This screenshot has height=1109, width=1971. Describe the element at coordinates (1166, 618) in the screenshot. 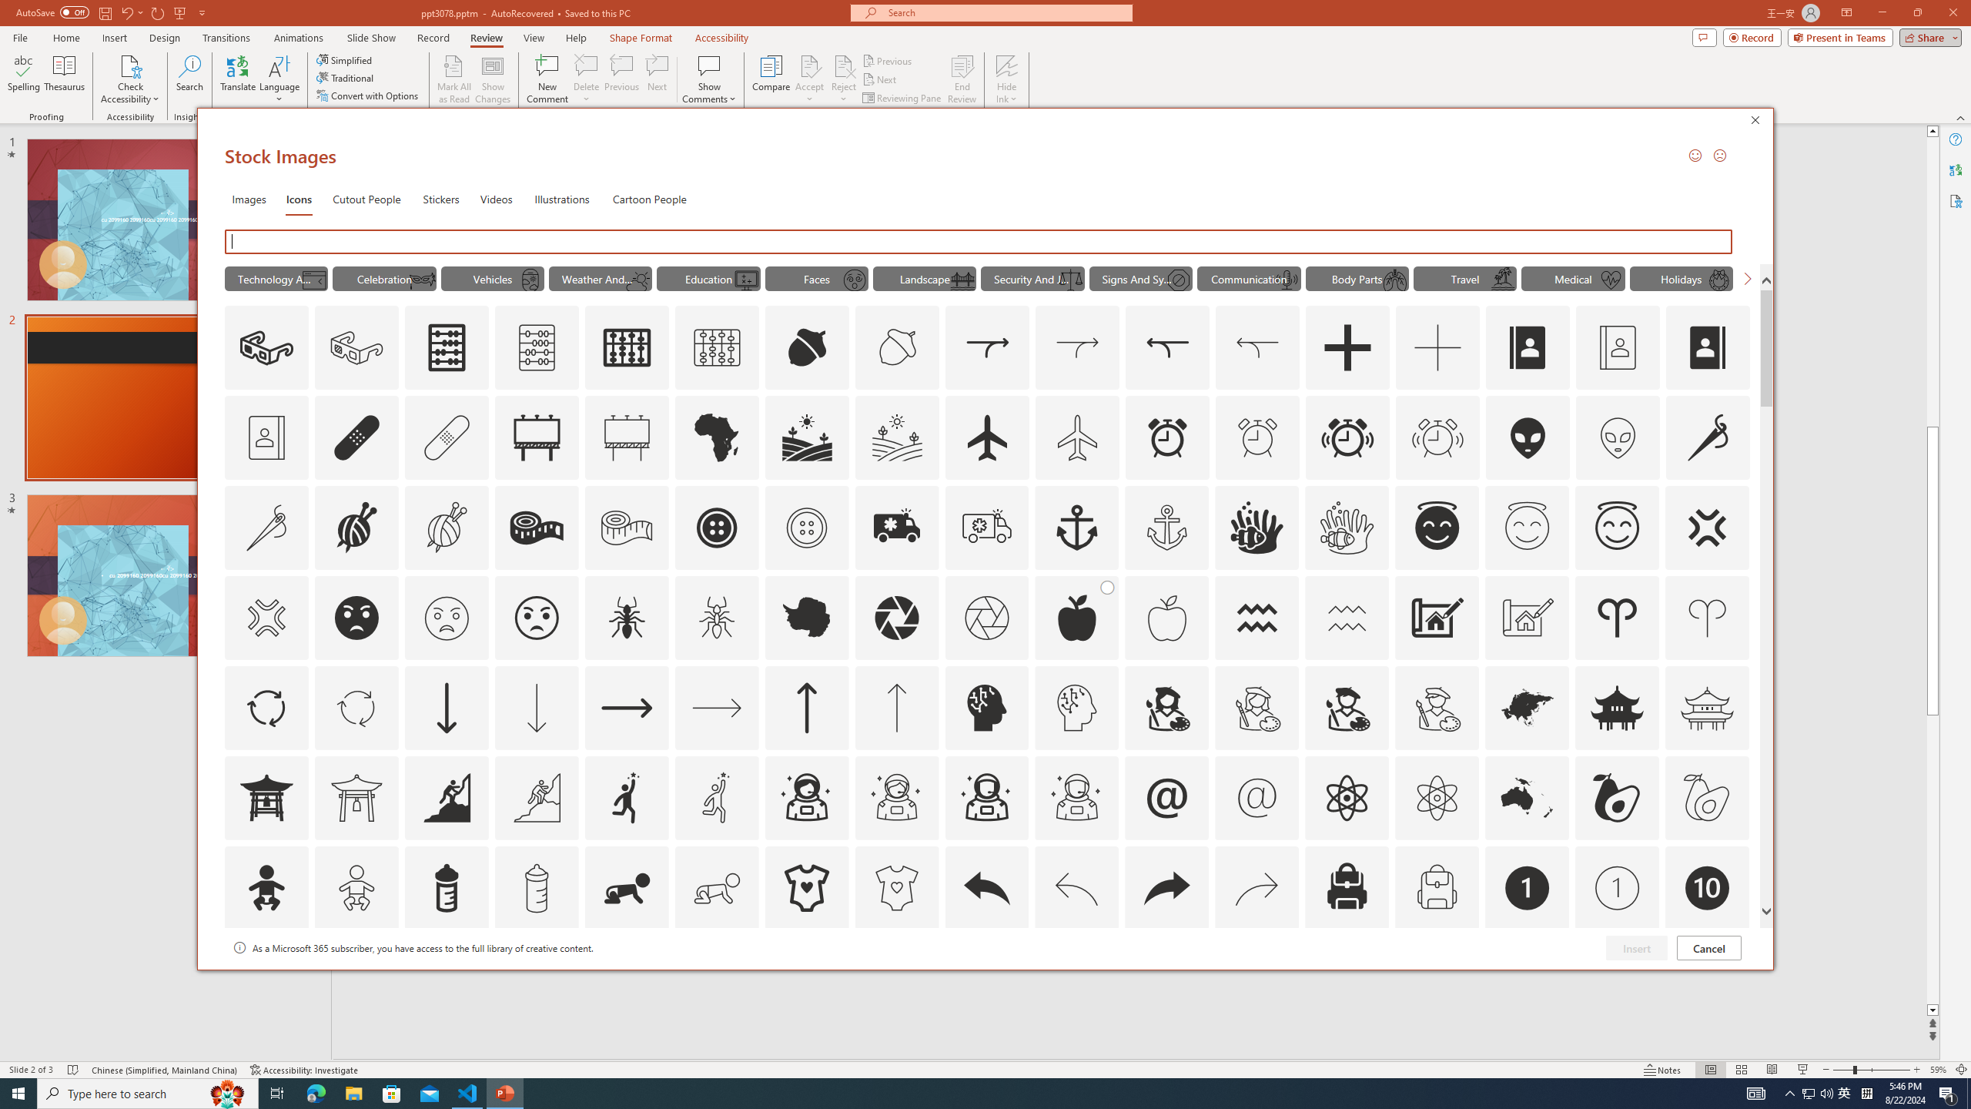

I see `AutomationID: Icons_Apple_M` at that location.